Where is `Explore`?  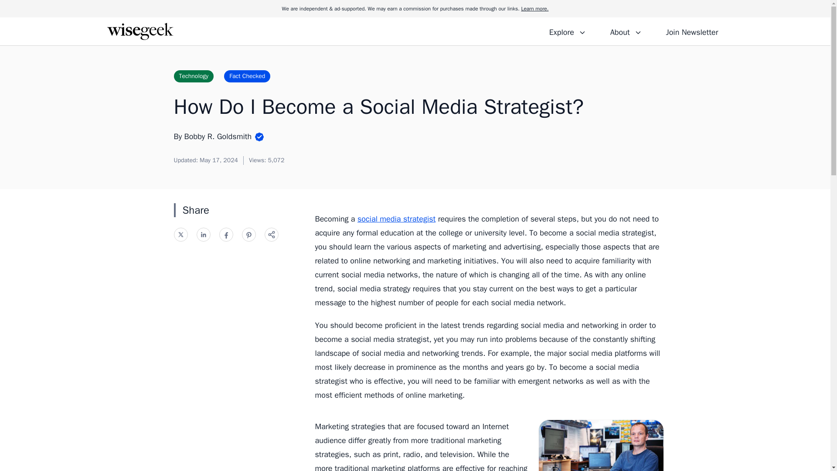
Explore is located at coordinates (568, 31).